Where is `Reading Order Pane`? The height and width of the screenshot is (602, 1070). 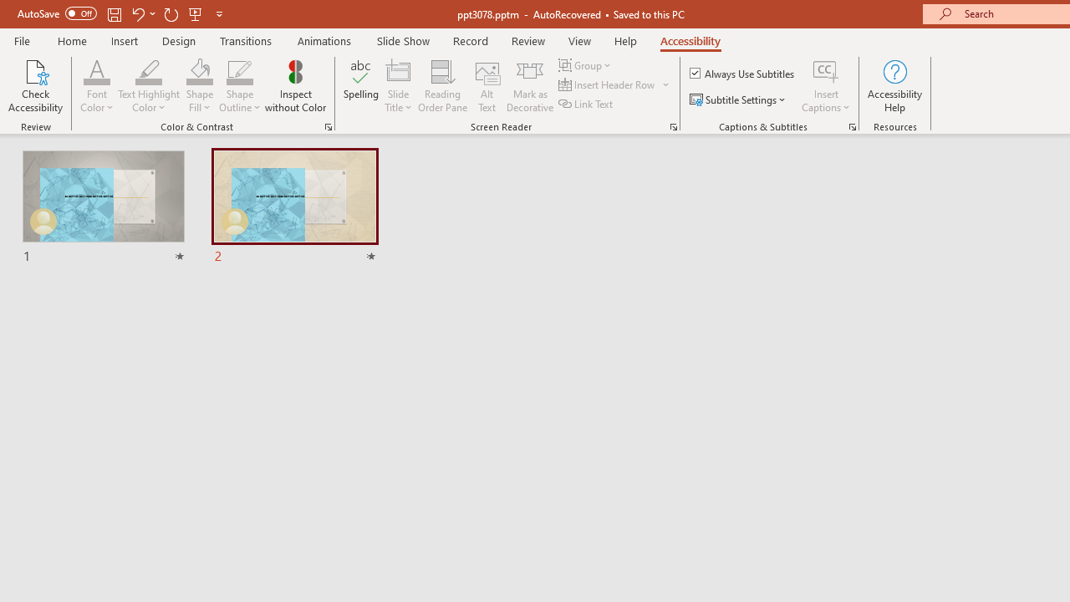 Reading Order Pane is located at coordinates (442, 85).